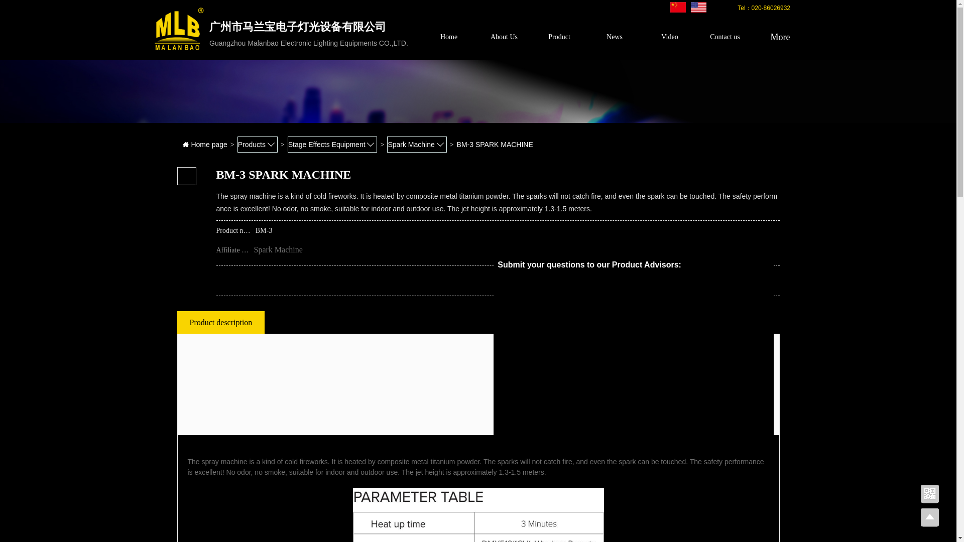 The image size is (964, 542). What do you see at coordinates (725, 37) in the screenshot?
I see `Contact us` at bounding box center [725, 37].